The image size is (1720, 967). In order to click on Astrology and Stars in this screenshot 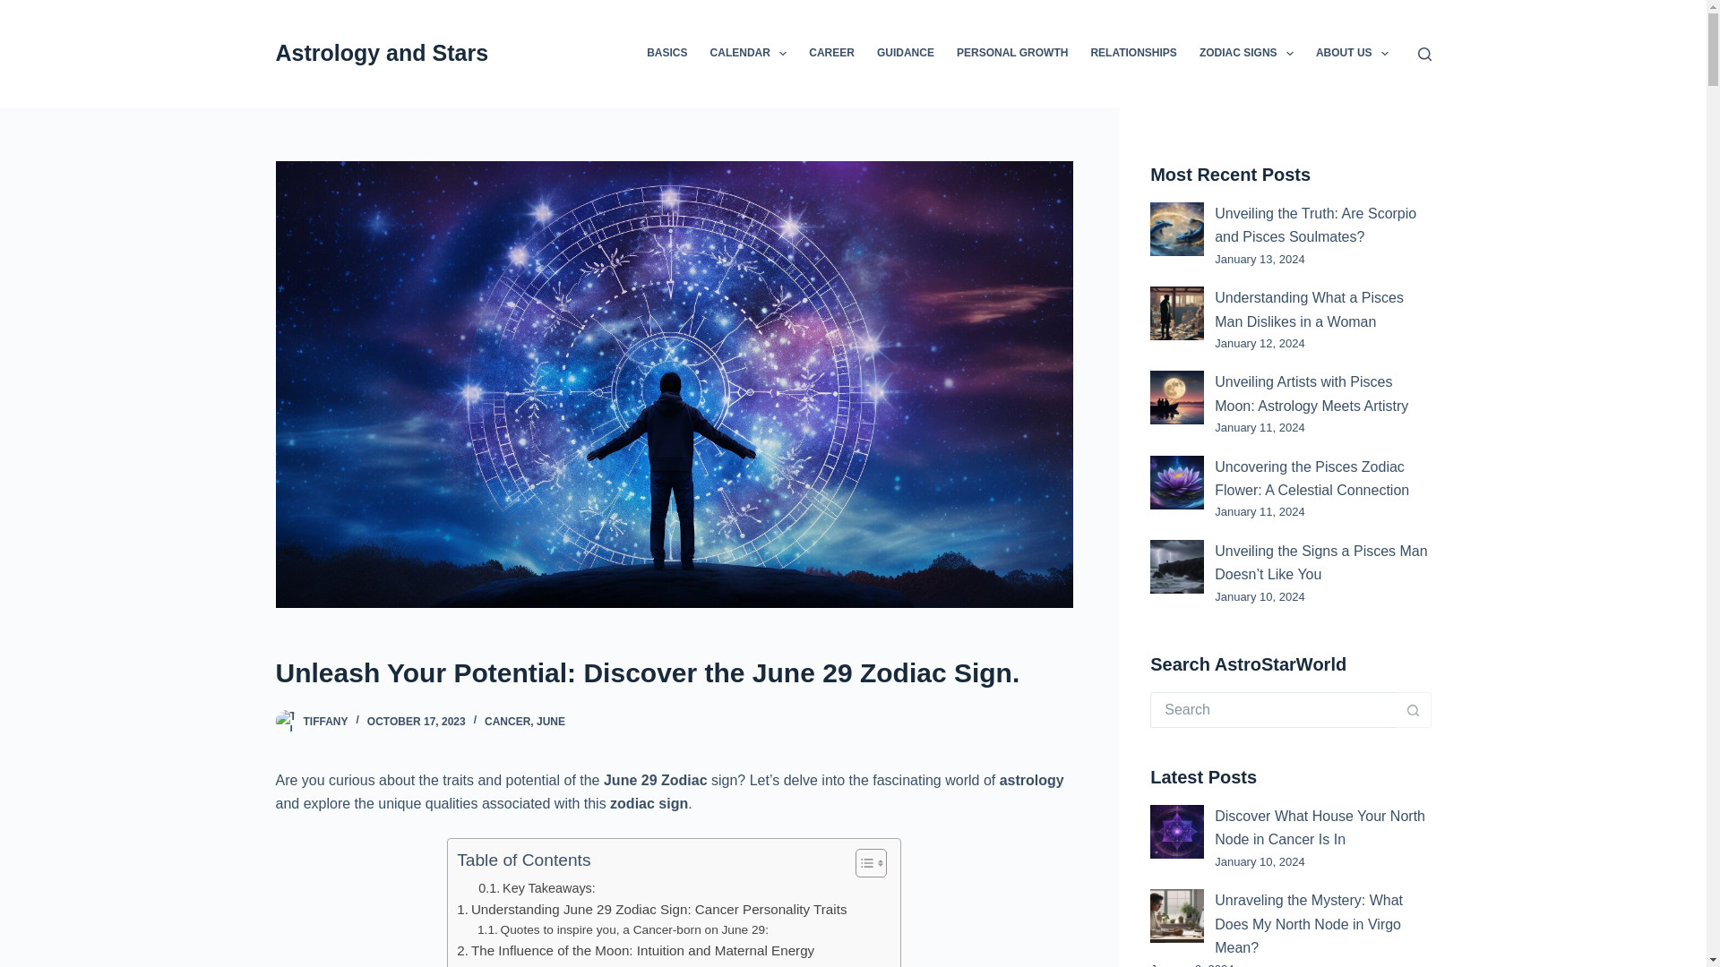, I will do `click(382, 53)`.